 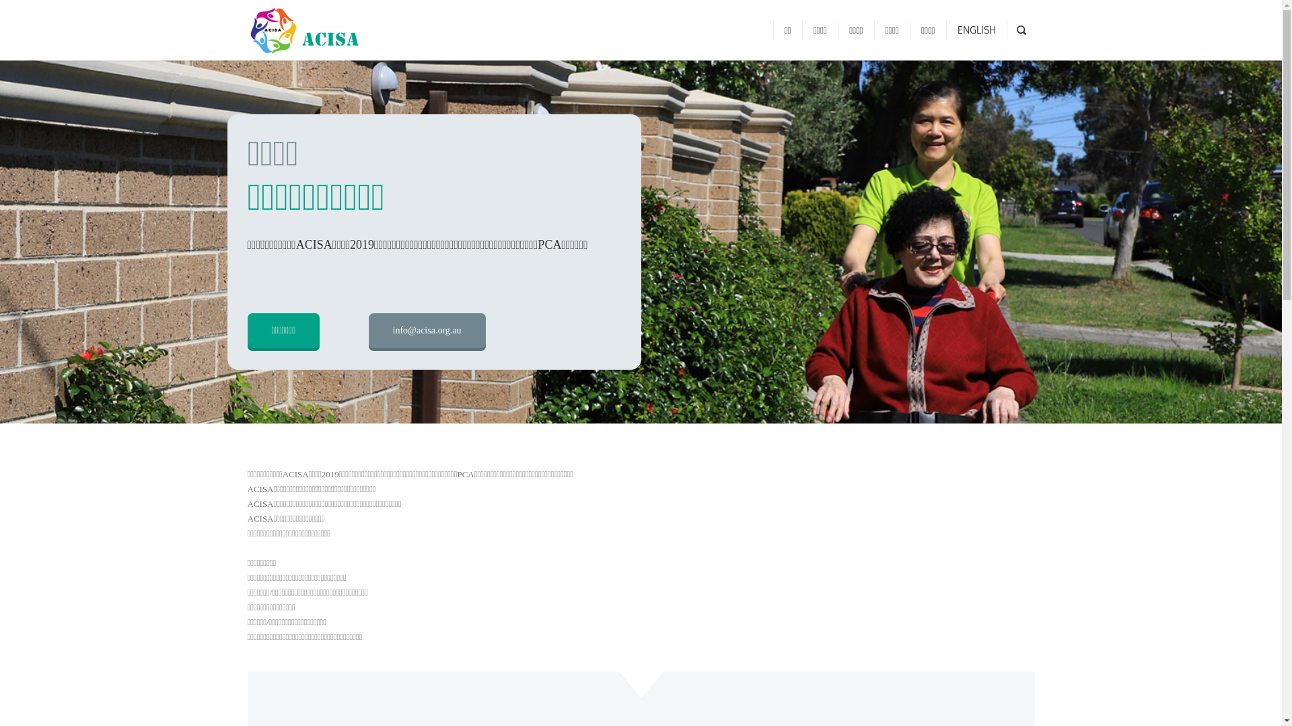 I want to click on Search, so click(x=36, y=17).